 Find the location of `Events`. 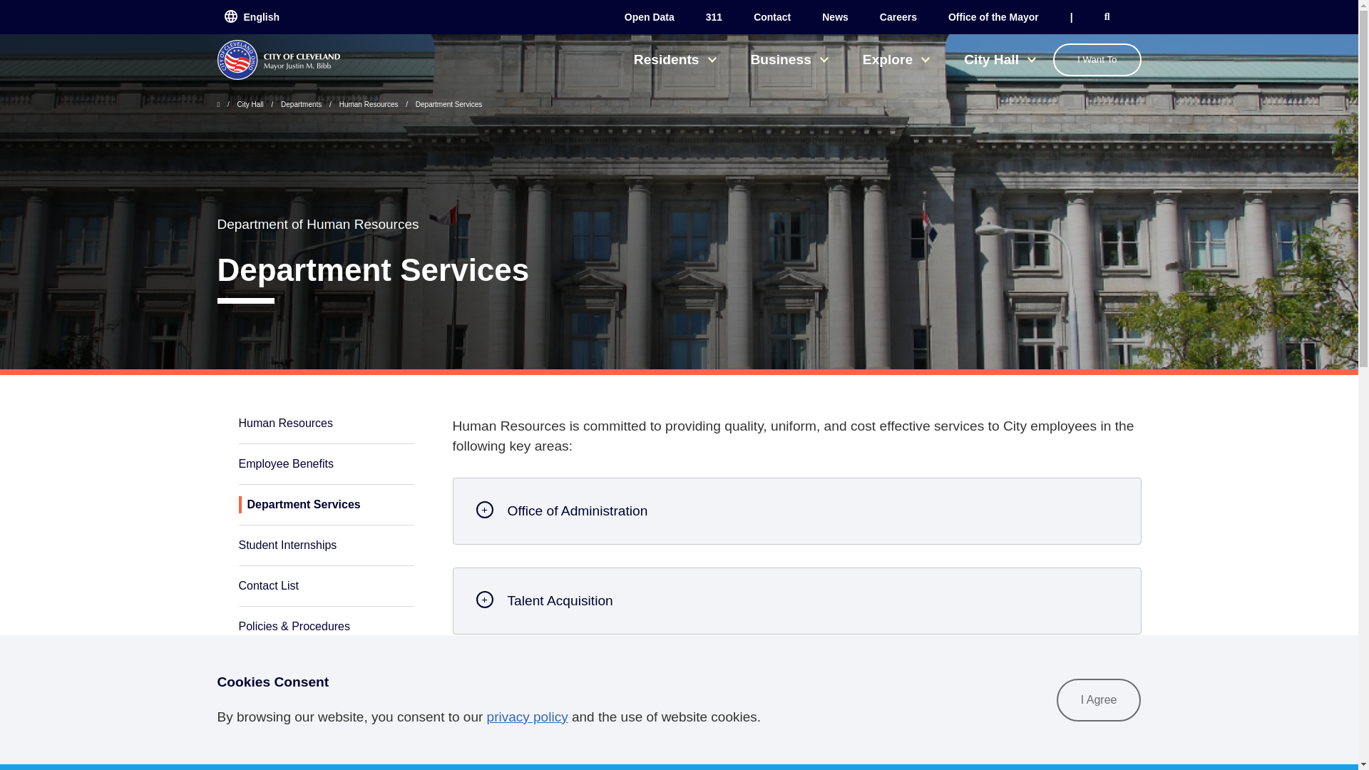

Events is located at coordinates (994, 17).